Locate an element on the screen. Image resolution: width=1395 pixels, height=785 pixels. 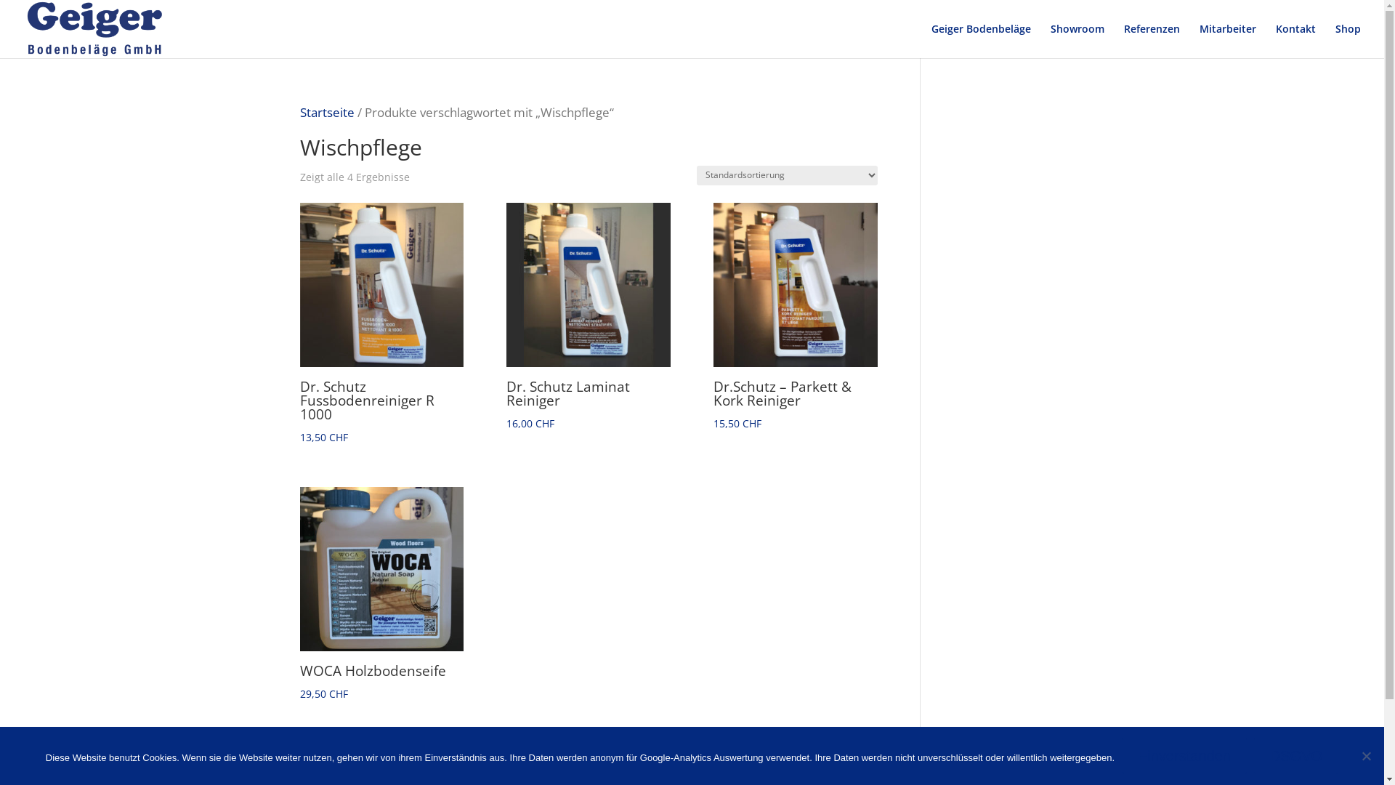
Shop is located at coordinates (1348, 41).